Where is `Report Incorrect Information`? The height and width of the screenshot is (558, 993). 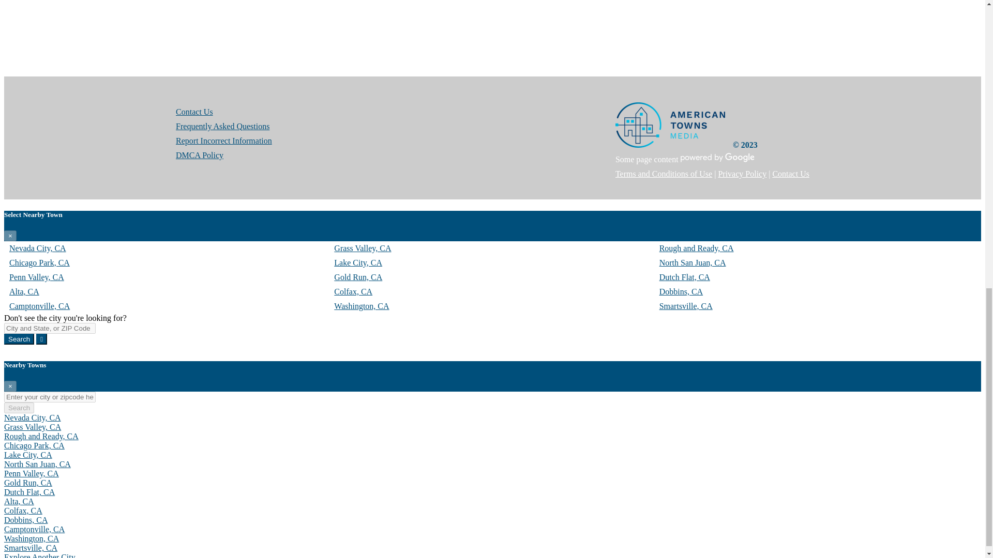 Report Incorrect Information is located at coordinates (223, 141).